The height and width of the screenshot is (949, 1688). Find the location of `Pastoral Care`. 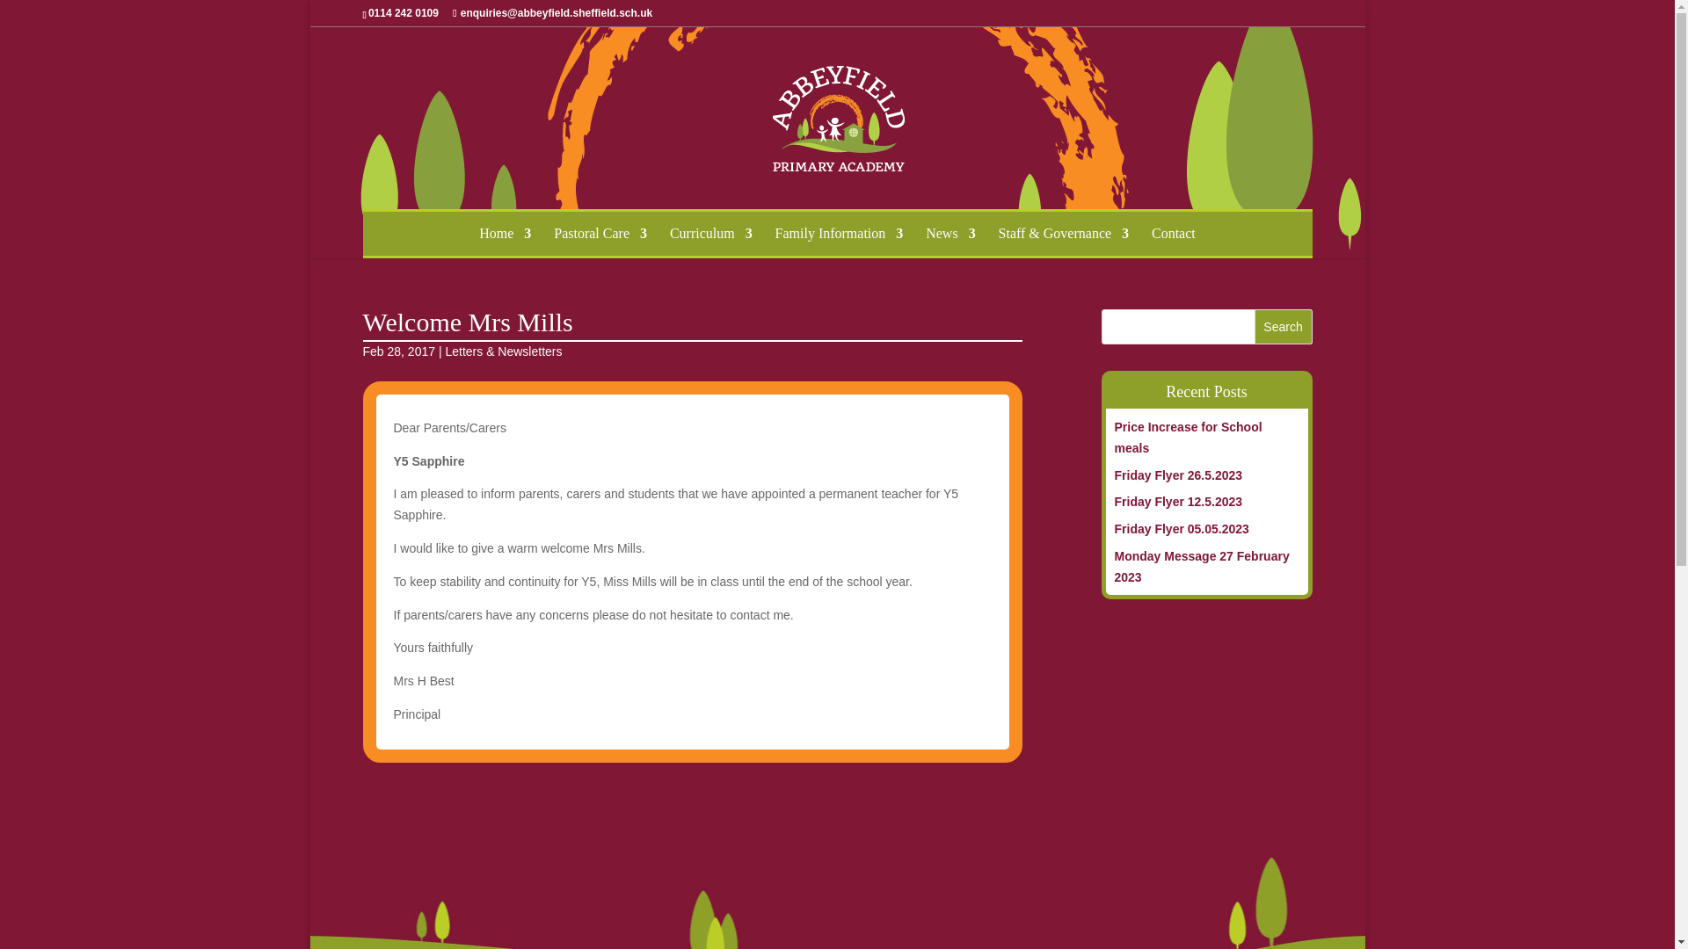

Pastoral Care is located at coordinates (600, 233).